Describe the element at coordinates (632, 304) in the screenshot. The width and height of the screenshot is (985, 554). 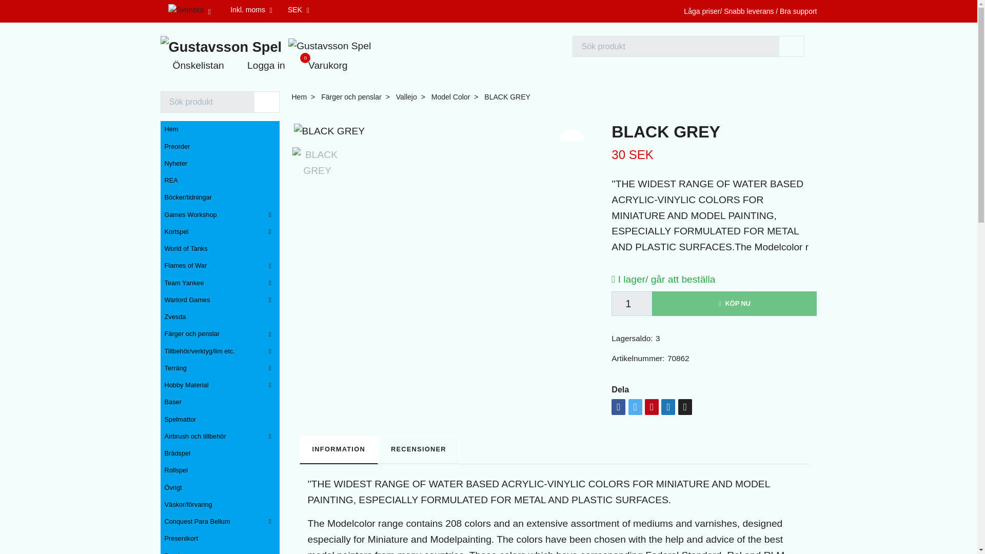
I see `1` at that location.